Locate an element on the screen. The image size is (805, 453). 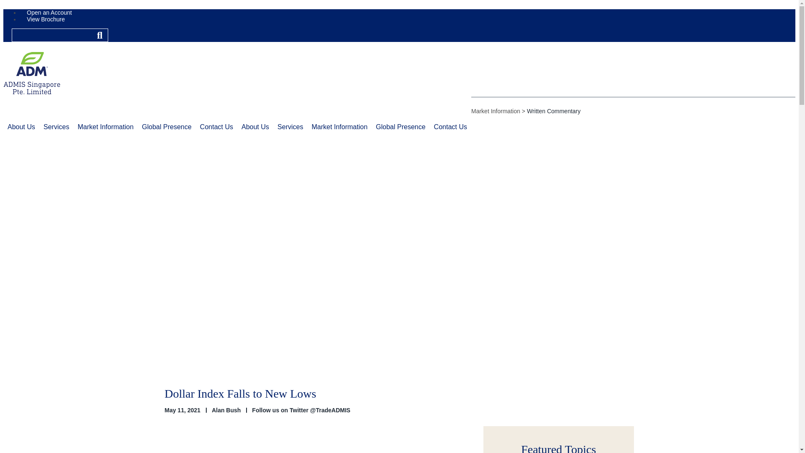
Contact Us is located at coordinates (216, 127).